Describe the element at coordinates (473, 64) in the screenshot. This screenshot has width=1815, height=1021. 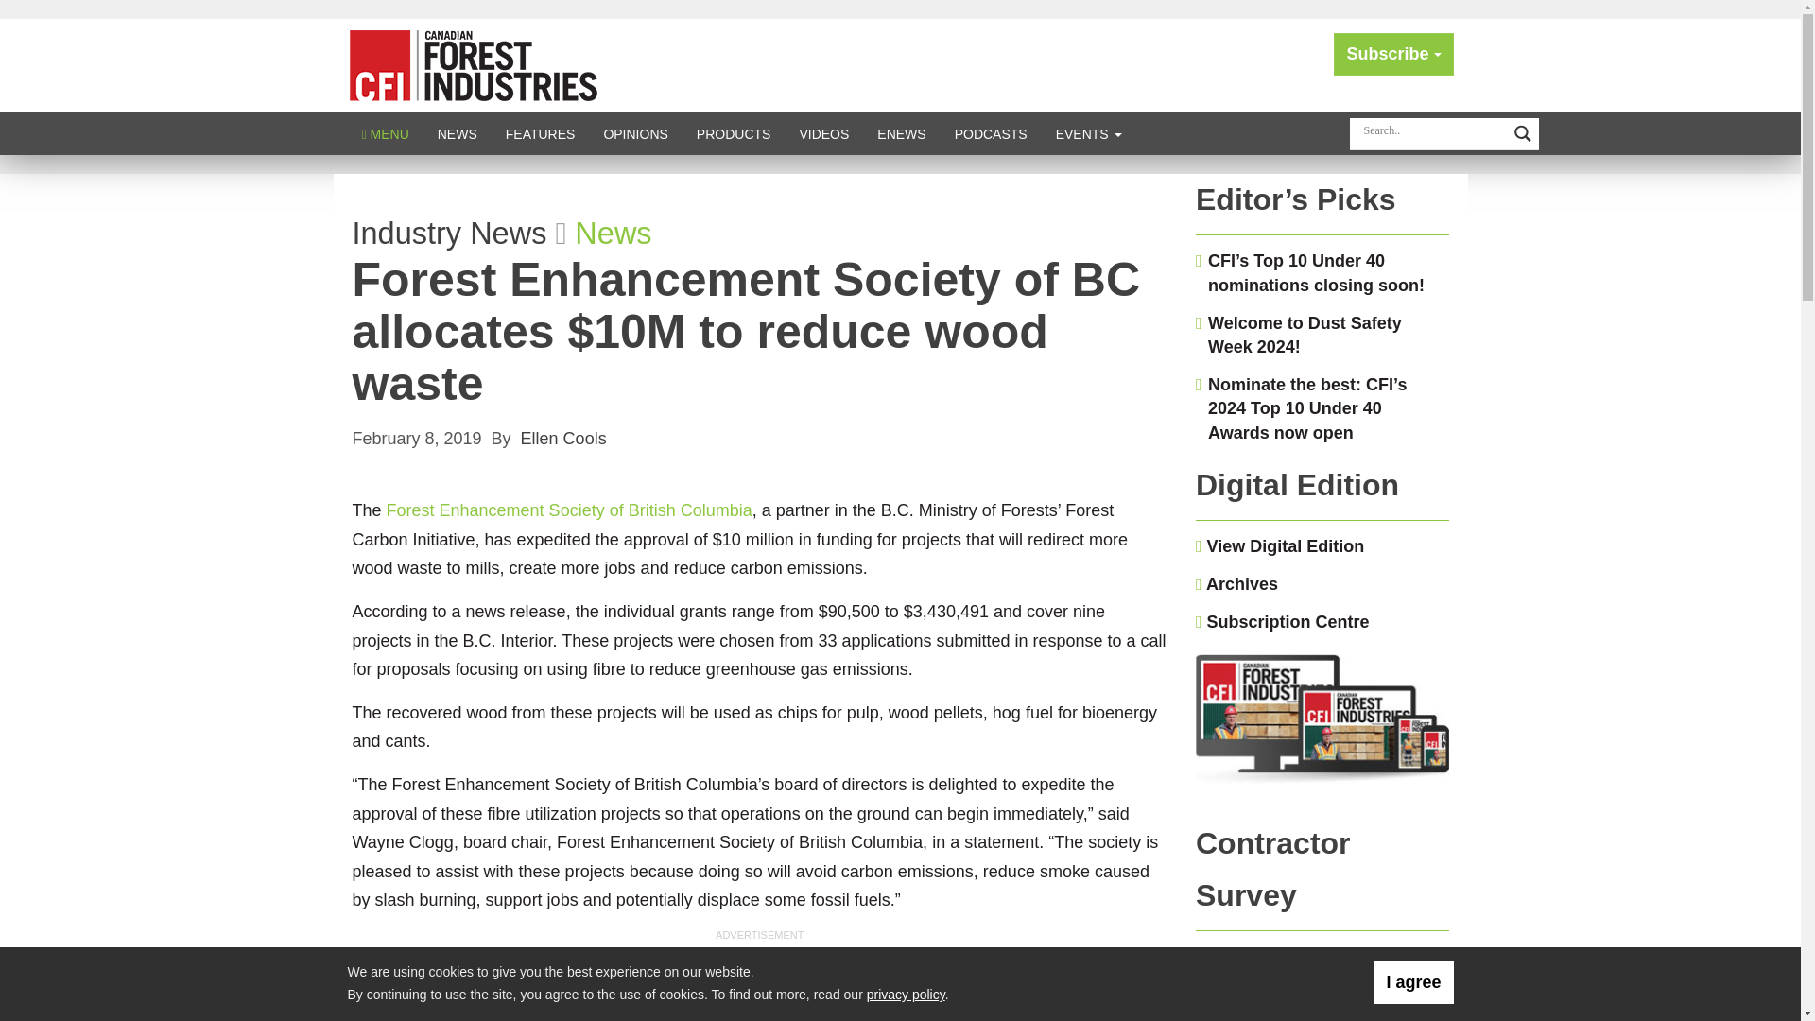
I see `Wood Business` at that location.